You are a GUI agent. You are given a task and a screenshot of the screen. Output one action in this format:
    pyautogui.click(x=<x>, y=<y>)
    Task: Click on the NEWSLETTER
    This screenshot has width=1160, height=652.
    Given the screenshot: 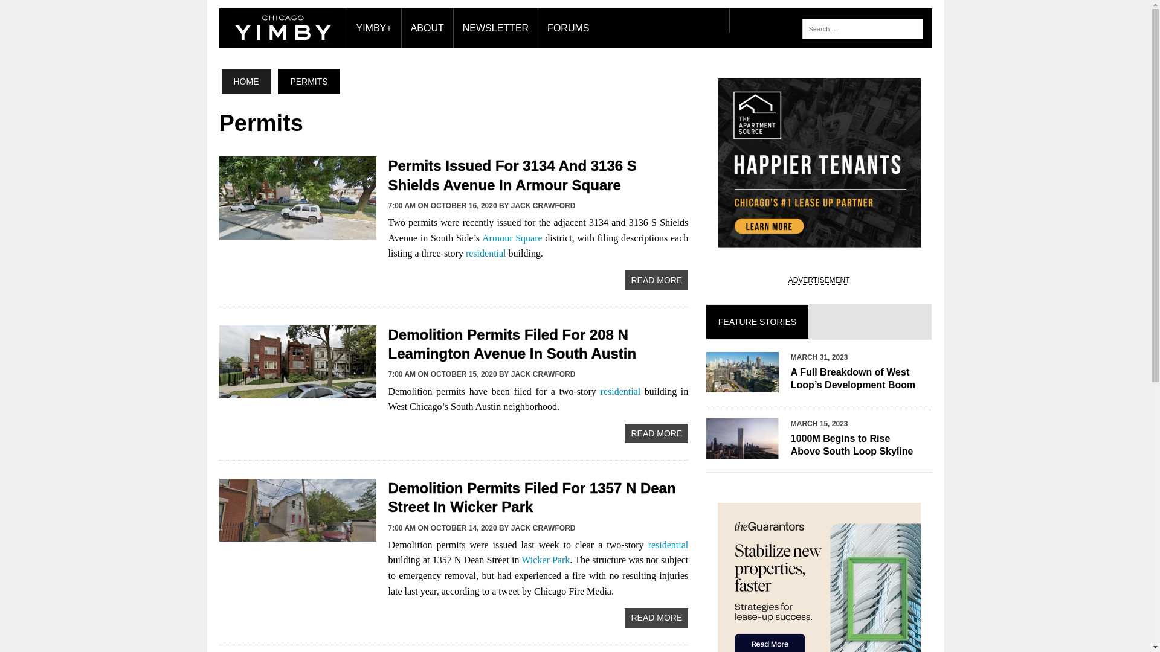 What is the action you would take?
    pyautogui.click(x=495, y=28)
    